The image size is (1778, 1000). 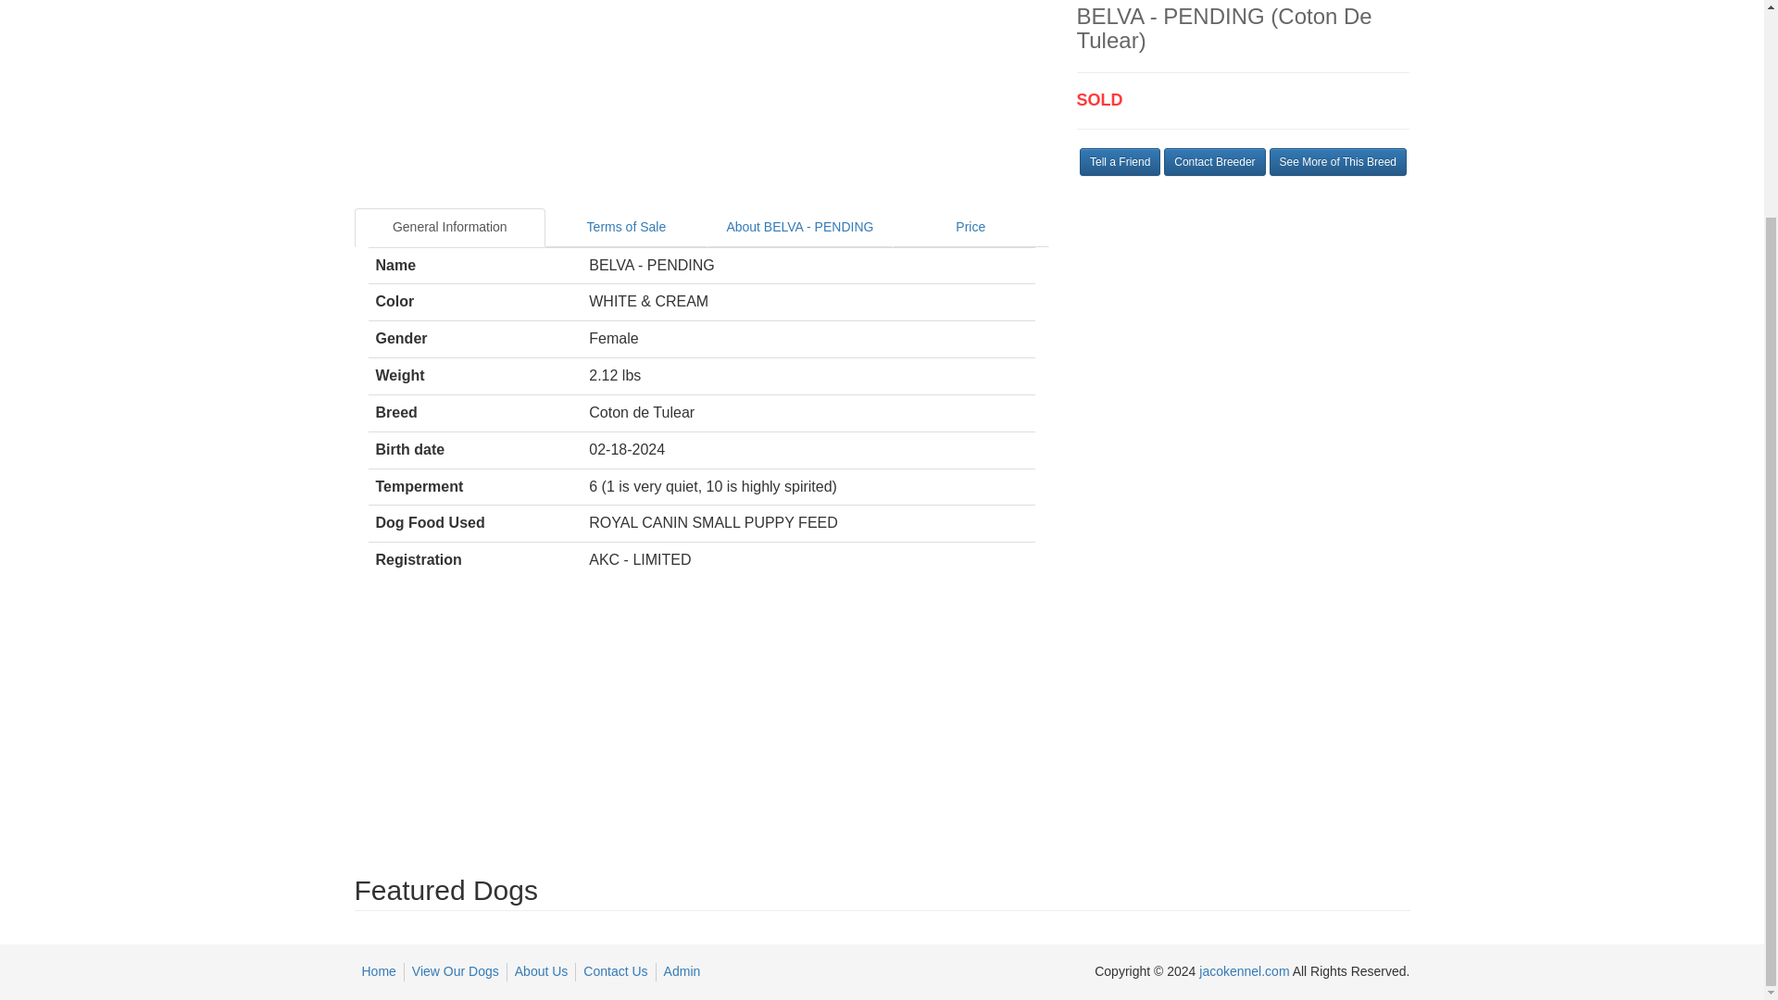 What do you see at coordinates (1120, 161) in the screenshot?
I see `Tell a Friend` at bounding box center [1120, 161].